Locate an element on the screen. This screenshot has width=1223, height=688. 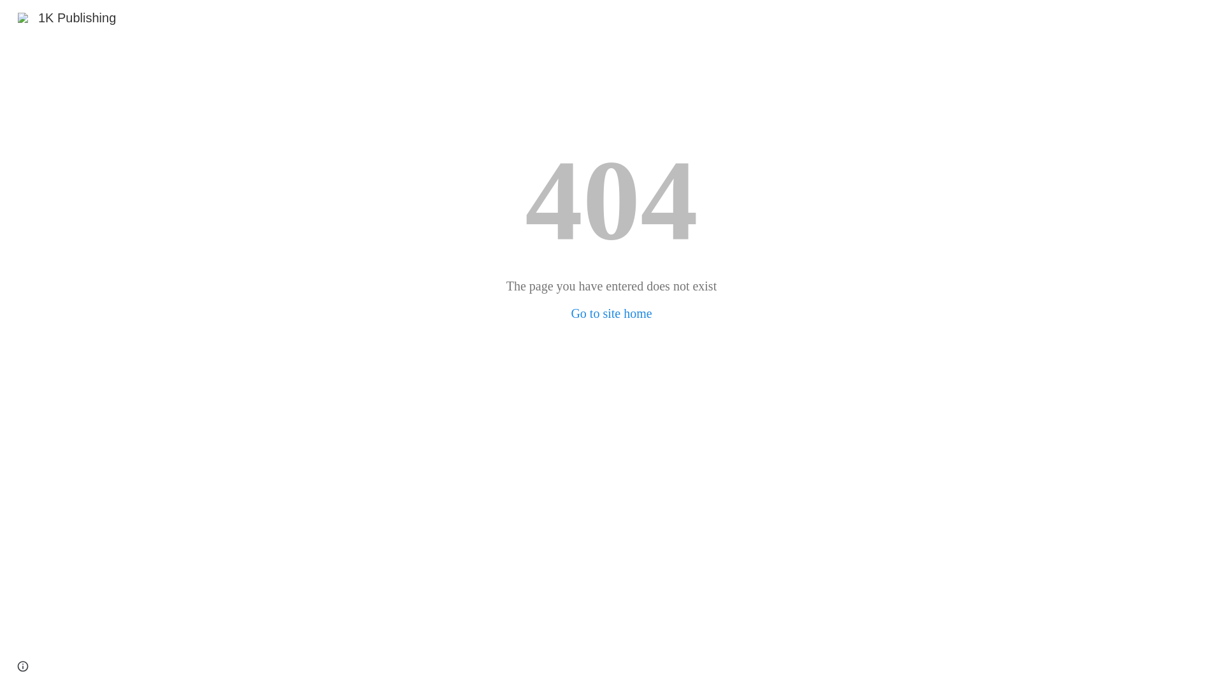
1K Publishing is located at coordinates (67, 17).